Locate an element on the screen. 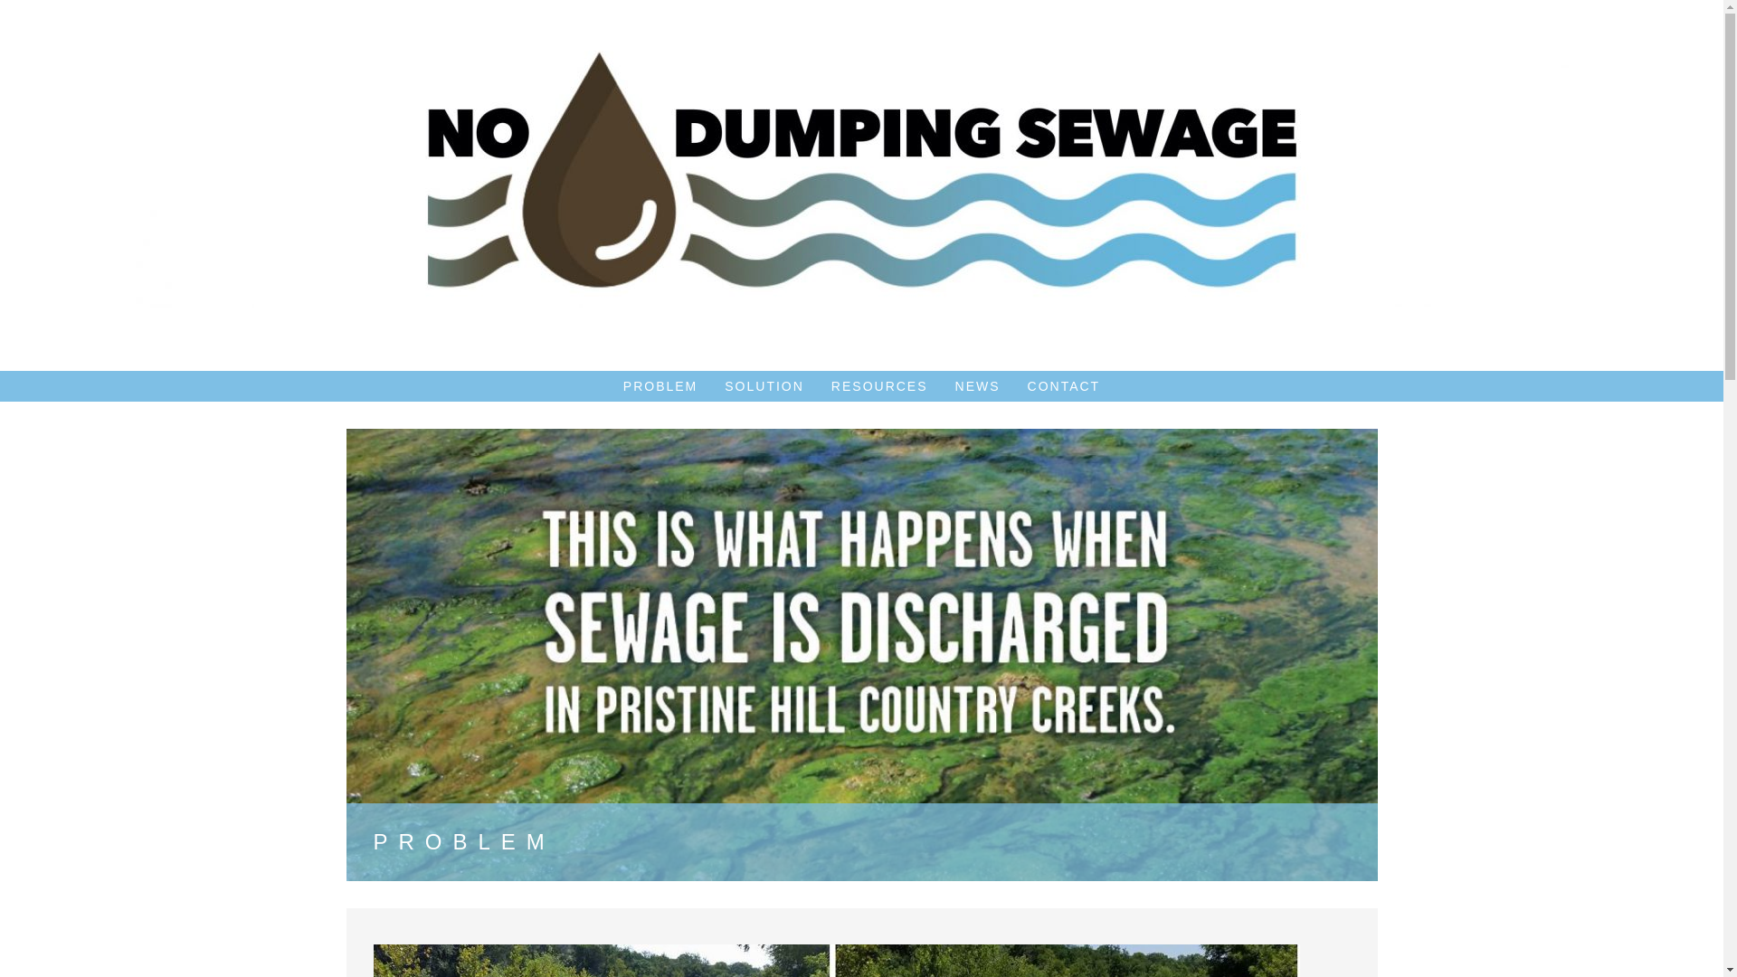 This screenshot has width=1737, height=977. NEWS is located at coordinates (977, 385).